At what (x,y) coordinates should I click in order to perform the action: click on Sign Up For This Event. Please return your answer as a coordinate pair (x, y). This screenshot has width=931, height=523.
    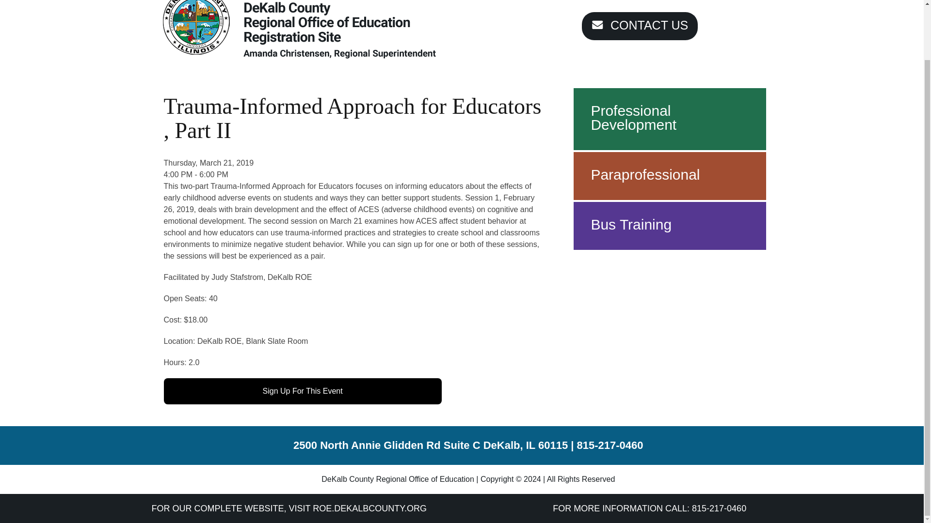
    Looking at the image, I should click on (303, 391).